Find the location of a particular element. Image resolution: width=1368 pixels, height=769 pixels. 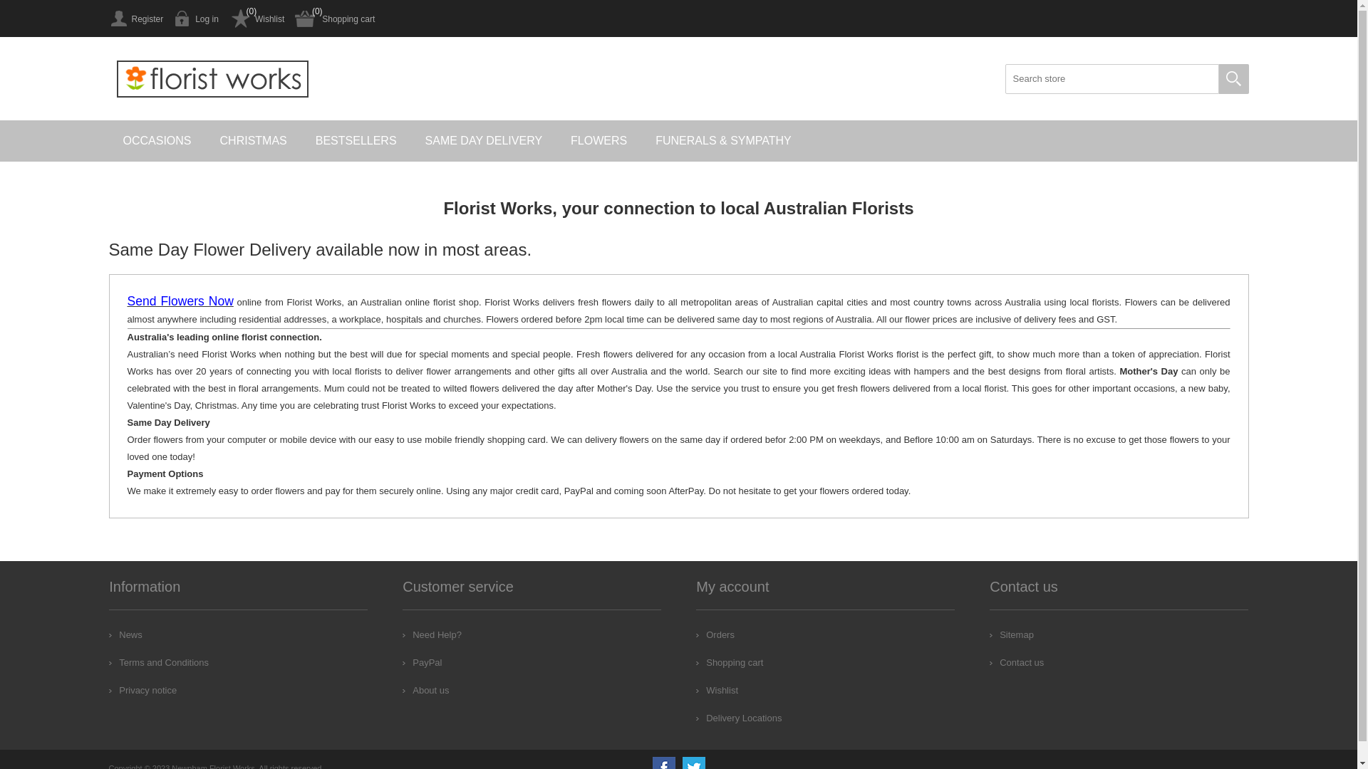

Delivery Locations is located at coordinates (739, 718).